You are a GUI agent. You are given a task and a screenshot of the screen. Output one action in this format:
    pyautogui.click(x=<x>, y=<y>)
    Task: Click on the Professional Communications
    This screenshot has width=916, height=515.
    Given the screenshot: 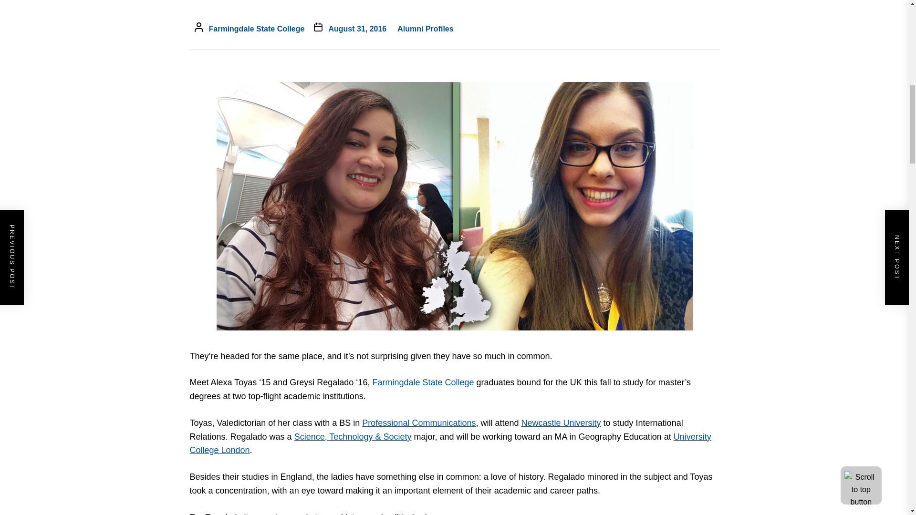 What is the action you would take?
    pyautogui.click(x=418, y=422)
    